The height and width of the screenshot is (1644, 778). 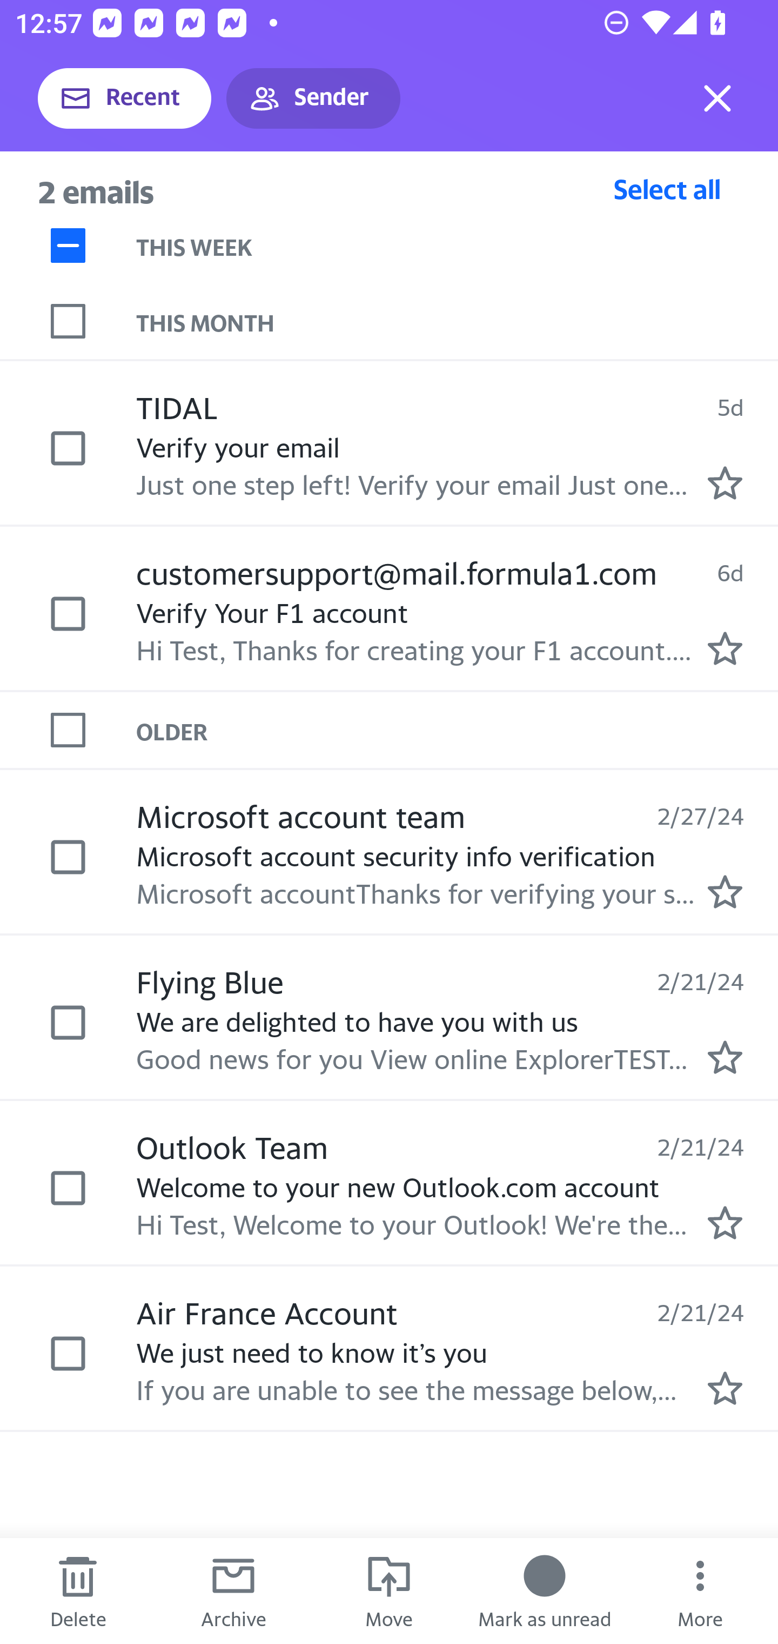 I want to click on Mark as starred., so click(x=725, y=1222).